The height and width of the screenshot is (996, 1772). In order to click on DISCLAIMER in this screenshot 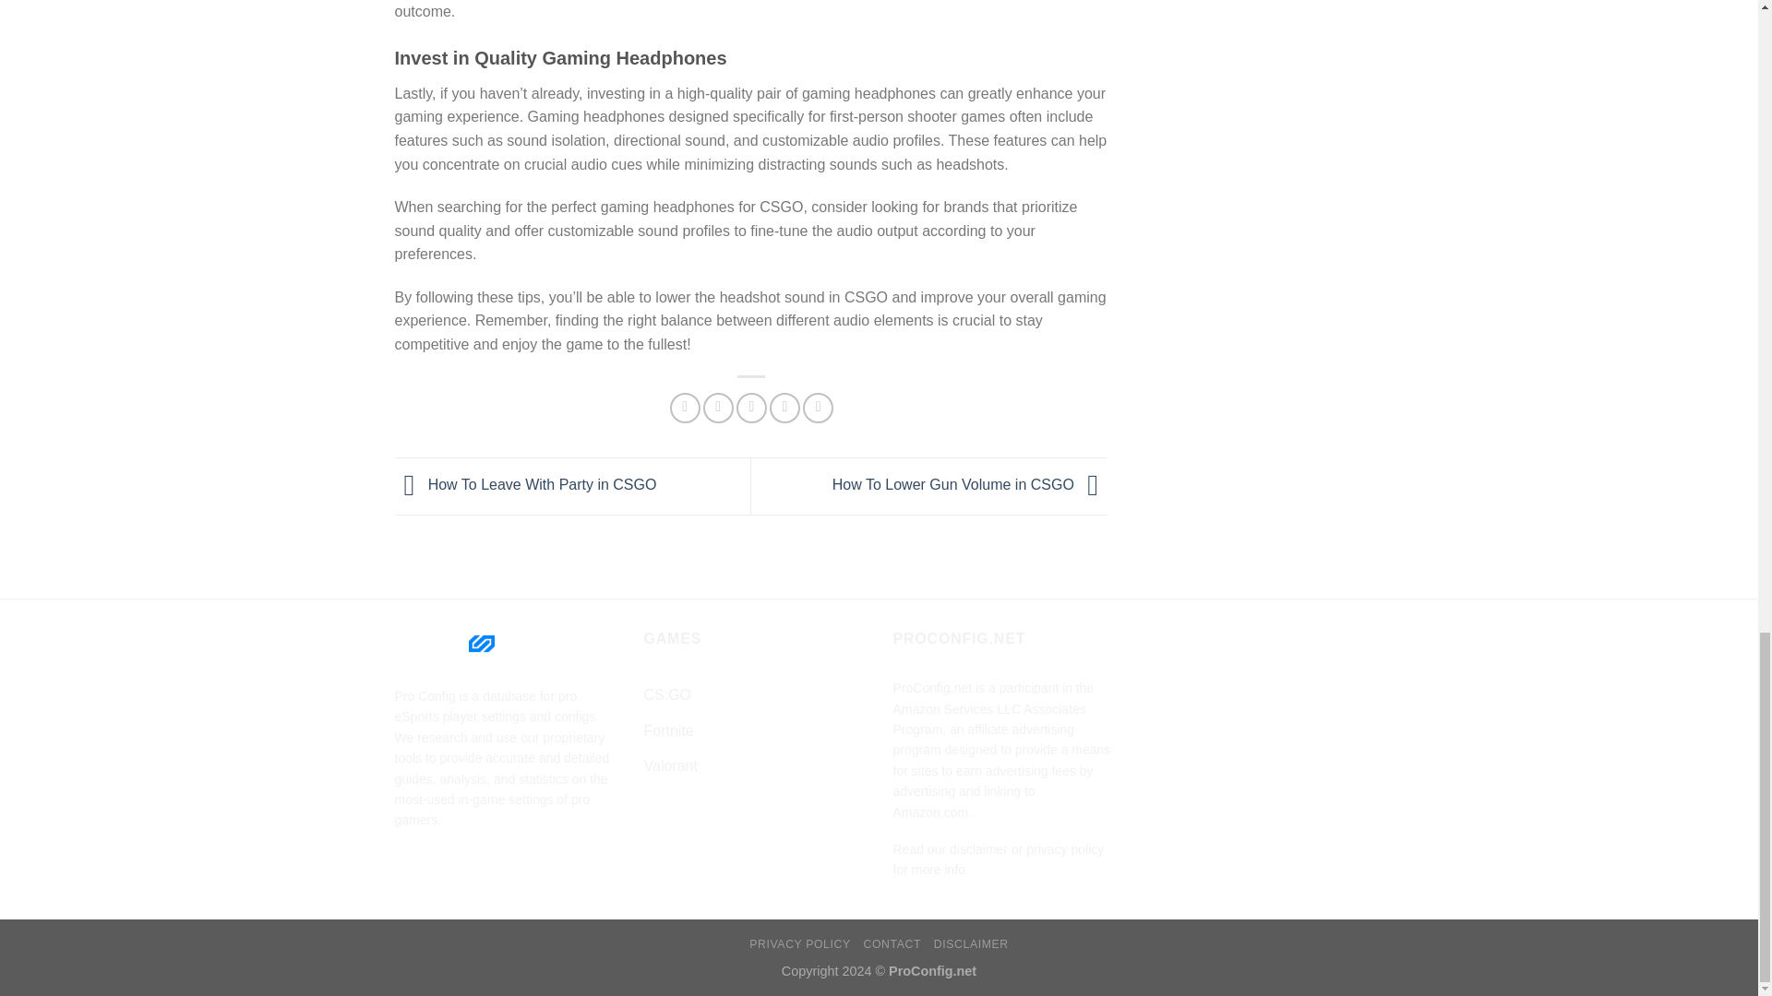, I will do `click(971, 944)`.